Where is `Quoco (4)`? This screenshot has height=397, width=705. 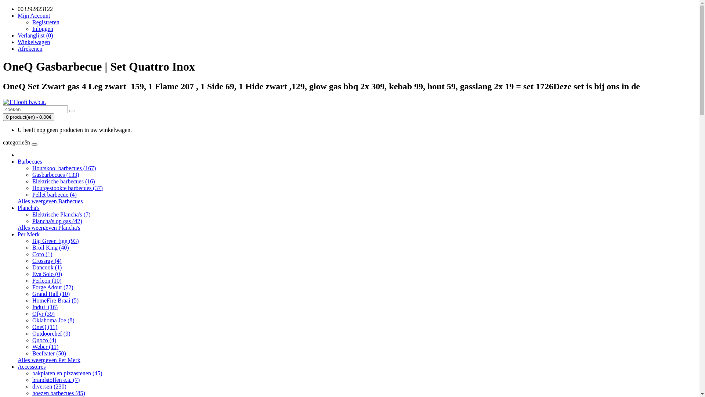 Quoco (4) is located at coordinates (44, 340).